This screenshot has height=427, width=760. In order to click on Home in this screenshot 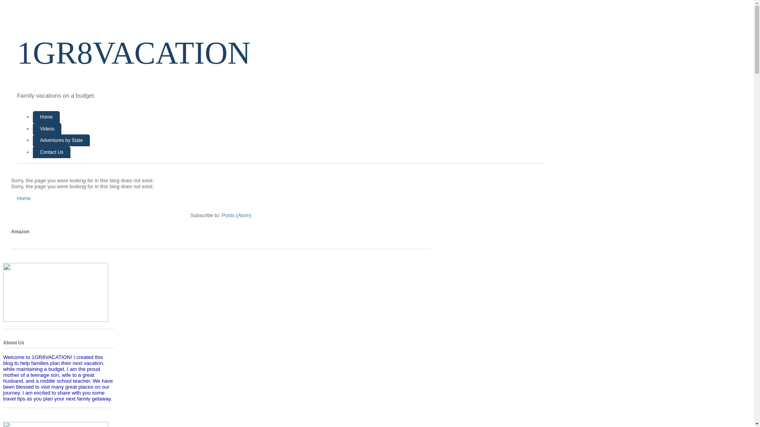, I will do `click(24, 198)`.